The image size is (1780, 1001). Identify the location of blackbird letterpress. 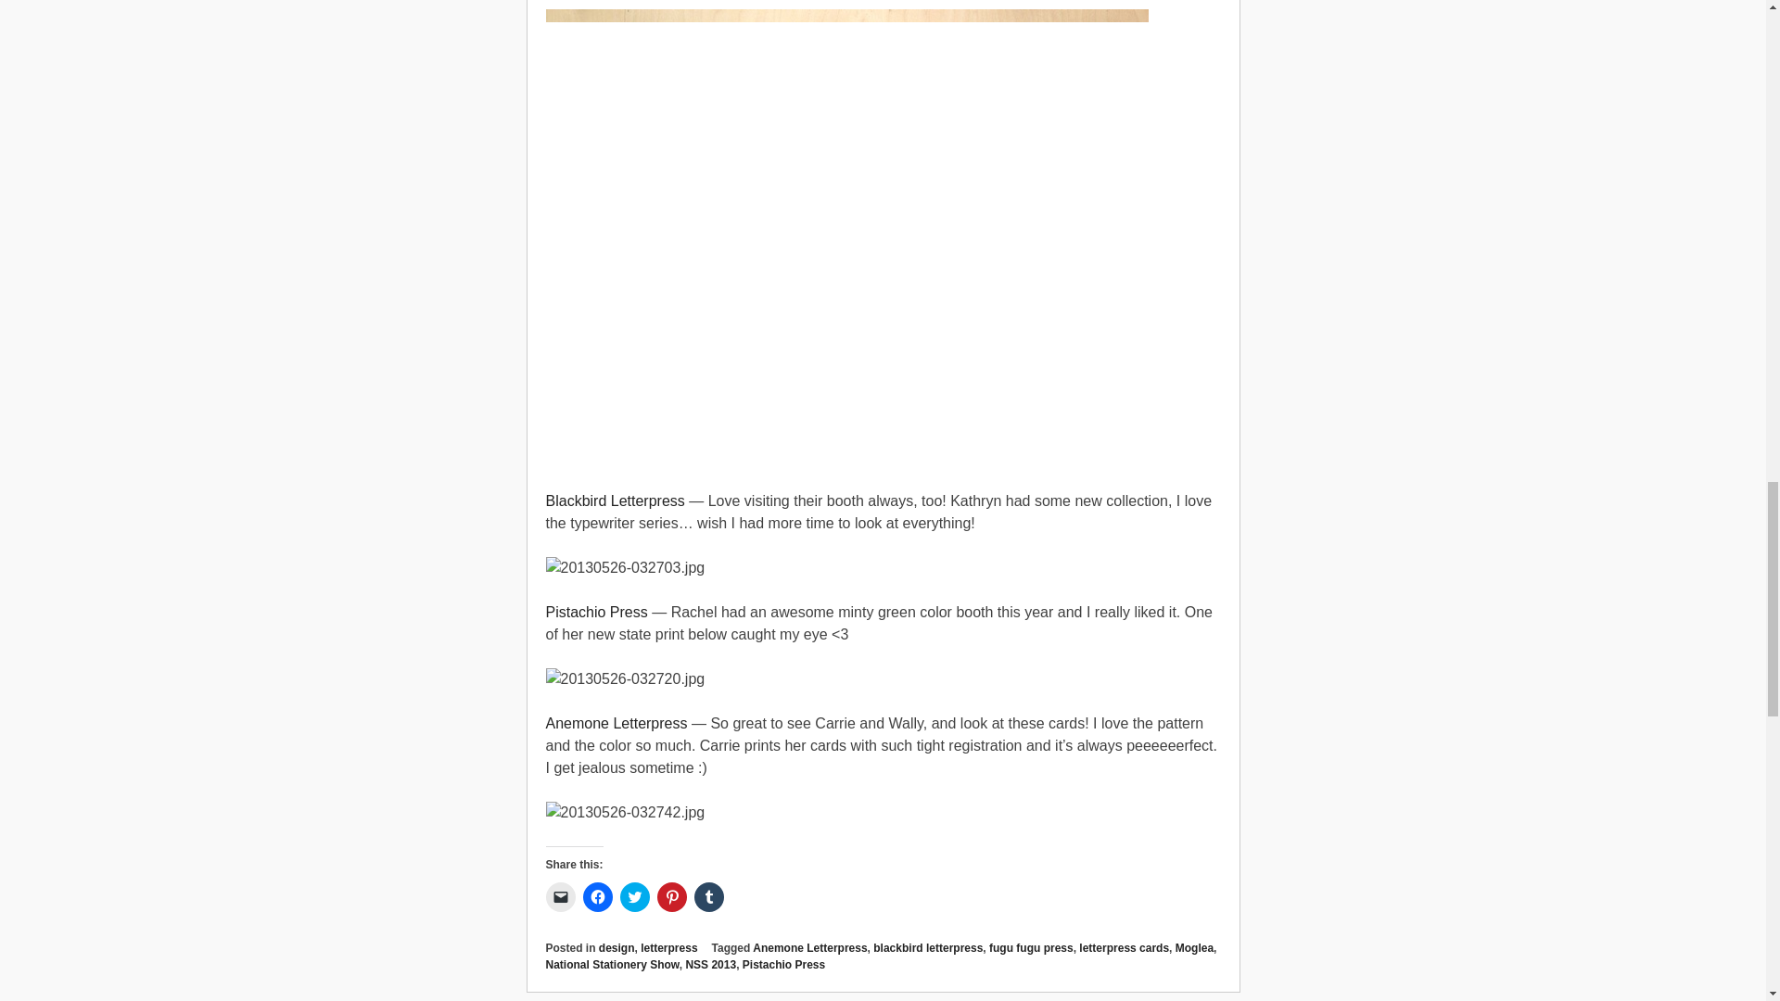
(927, 948).